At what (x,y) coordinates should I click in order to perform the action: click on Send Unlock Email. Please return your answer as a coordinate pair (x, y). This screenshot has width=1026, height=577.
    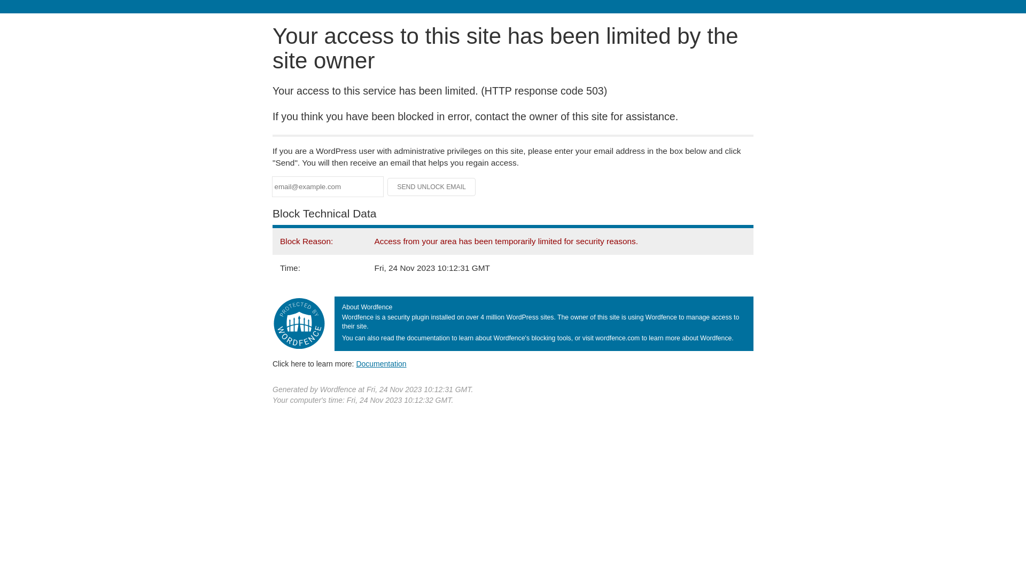
    Looking at the image, I should click on (432, 187).